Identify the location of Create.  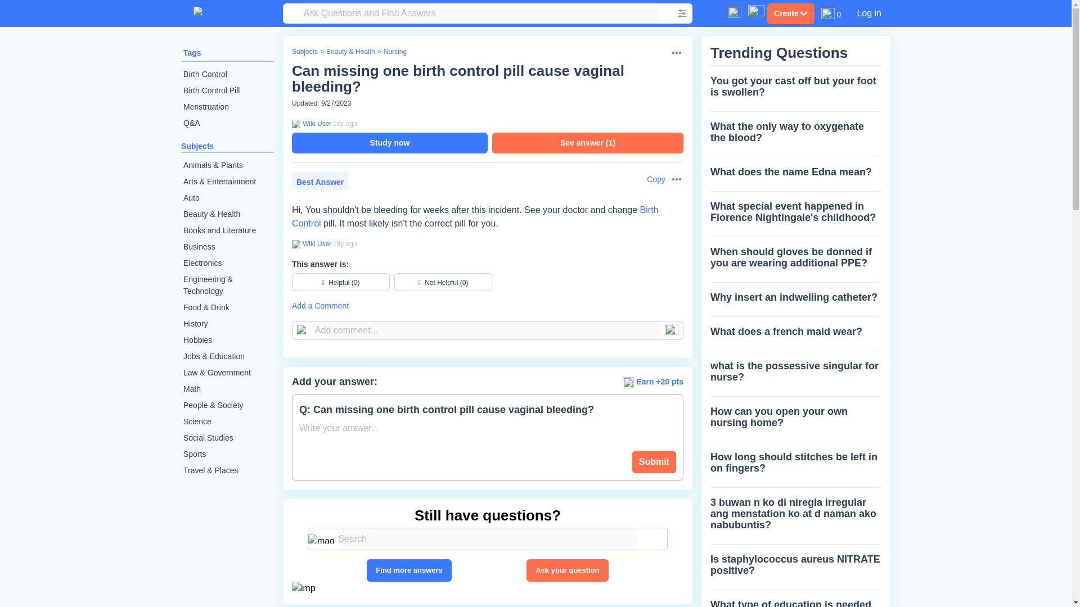
(790, 13).